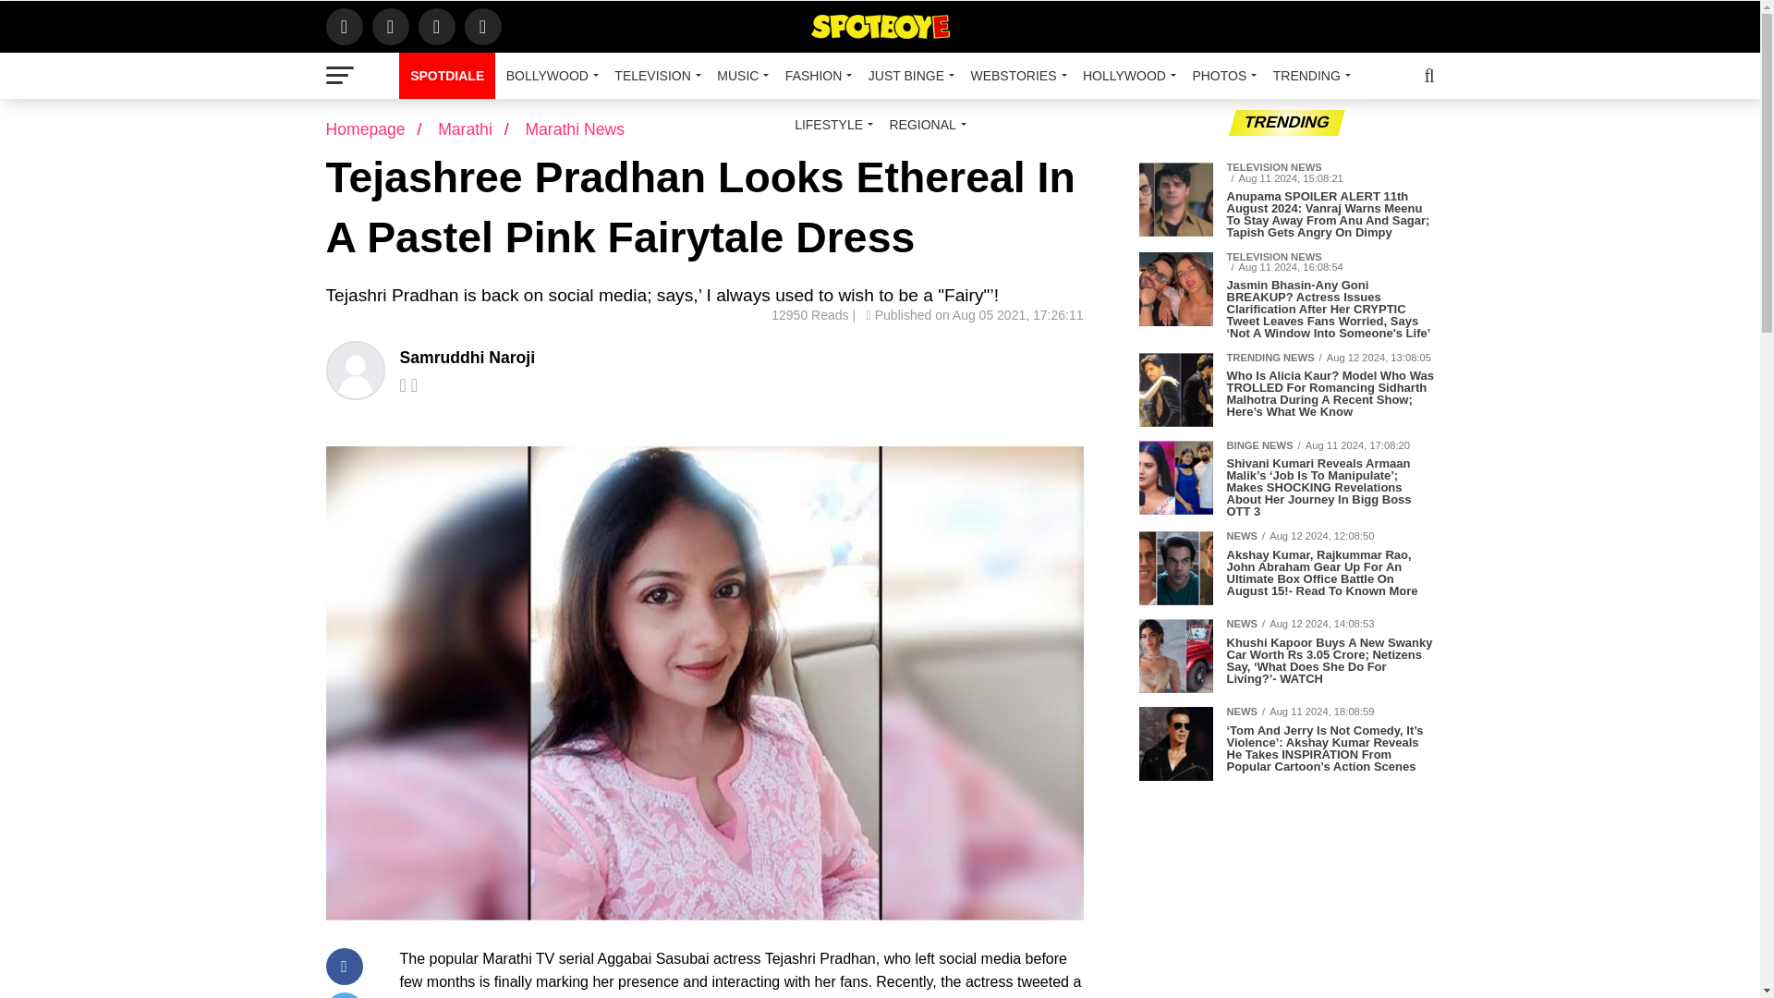 Image resolution: width=1774 pixels, height=998 pixels. Describe the element at coordinates (924, 124) in the screenshot. I see `REGIONAL` at that location.